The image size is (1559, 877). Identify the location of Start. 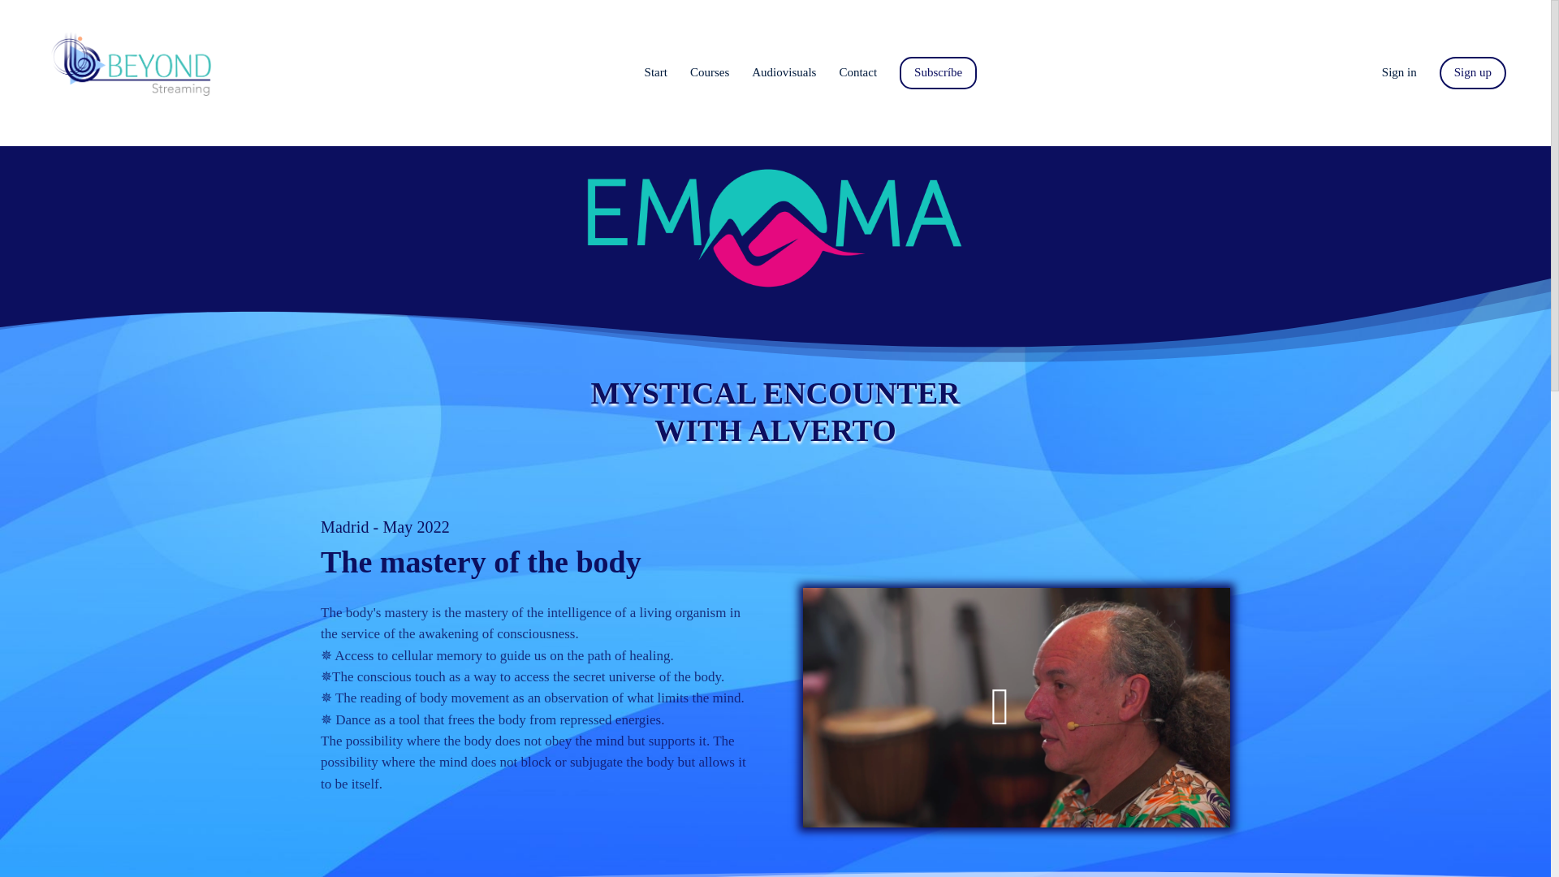
(656, 72).